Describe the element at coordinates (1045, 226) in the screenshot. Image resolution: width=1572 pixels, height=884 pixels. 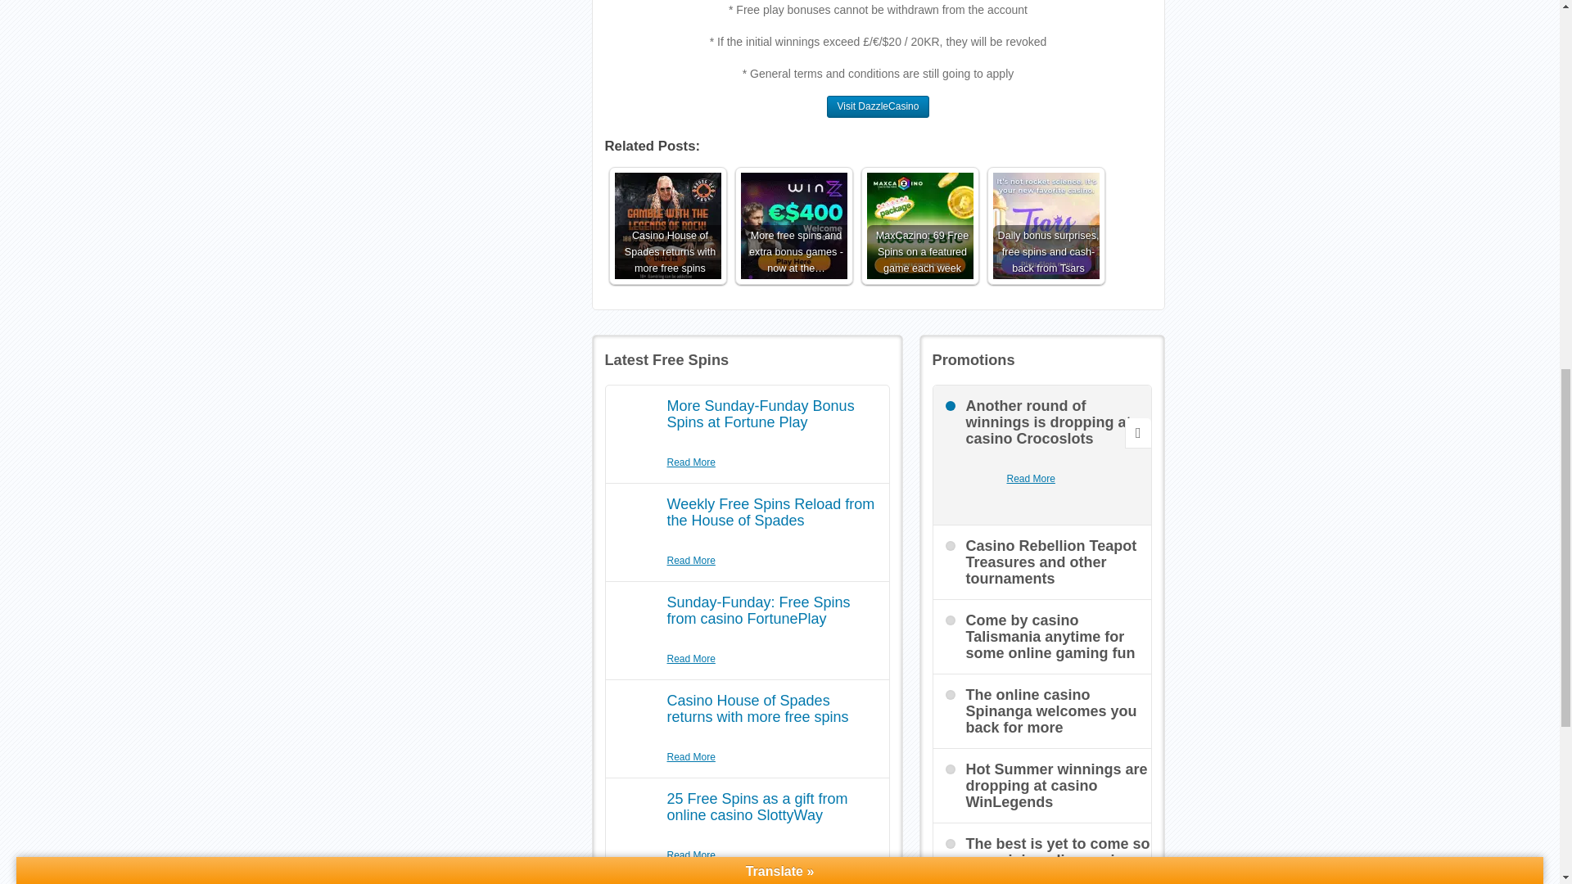
I see `Daily bonus surprises, free spins and cash-back from Tsars` at that location.